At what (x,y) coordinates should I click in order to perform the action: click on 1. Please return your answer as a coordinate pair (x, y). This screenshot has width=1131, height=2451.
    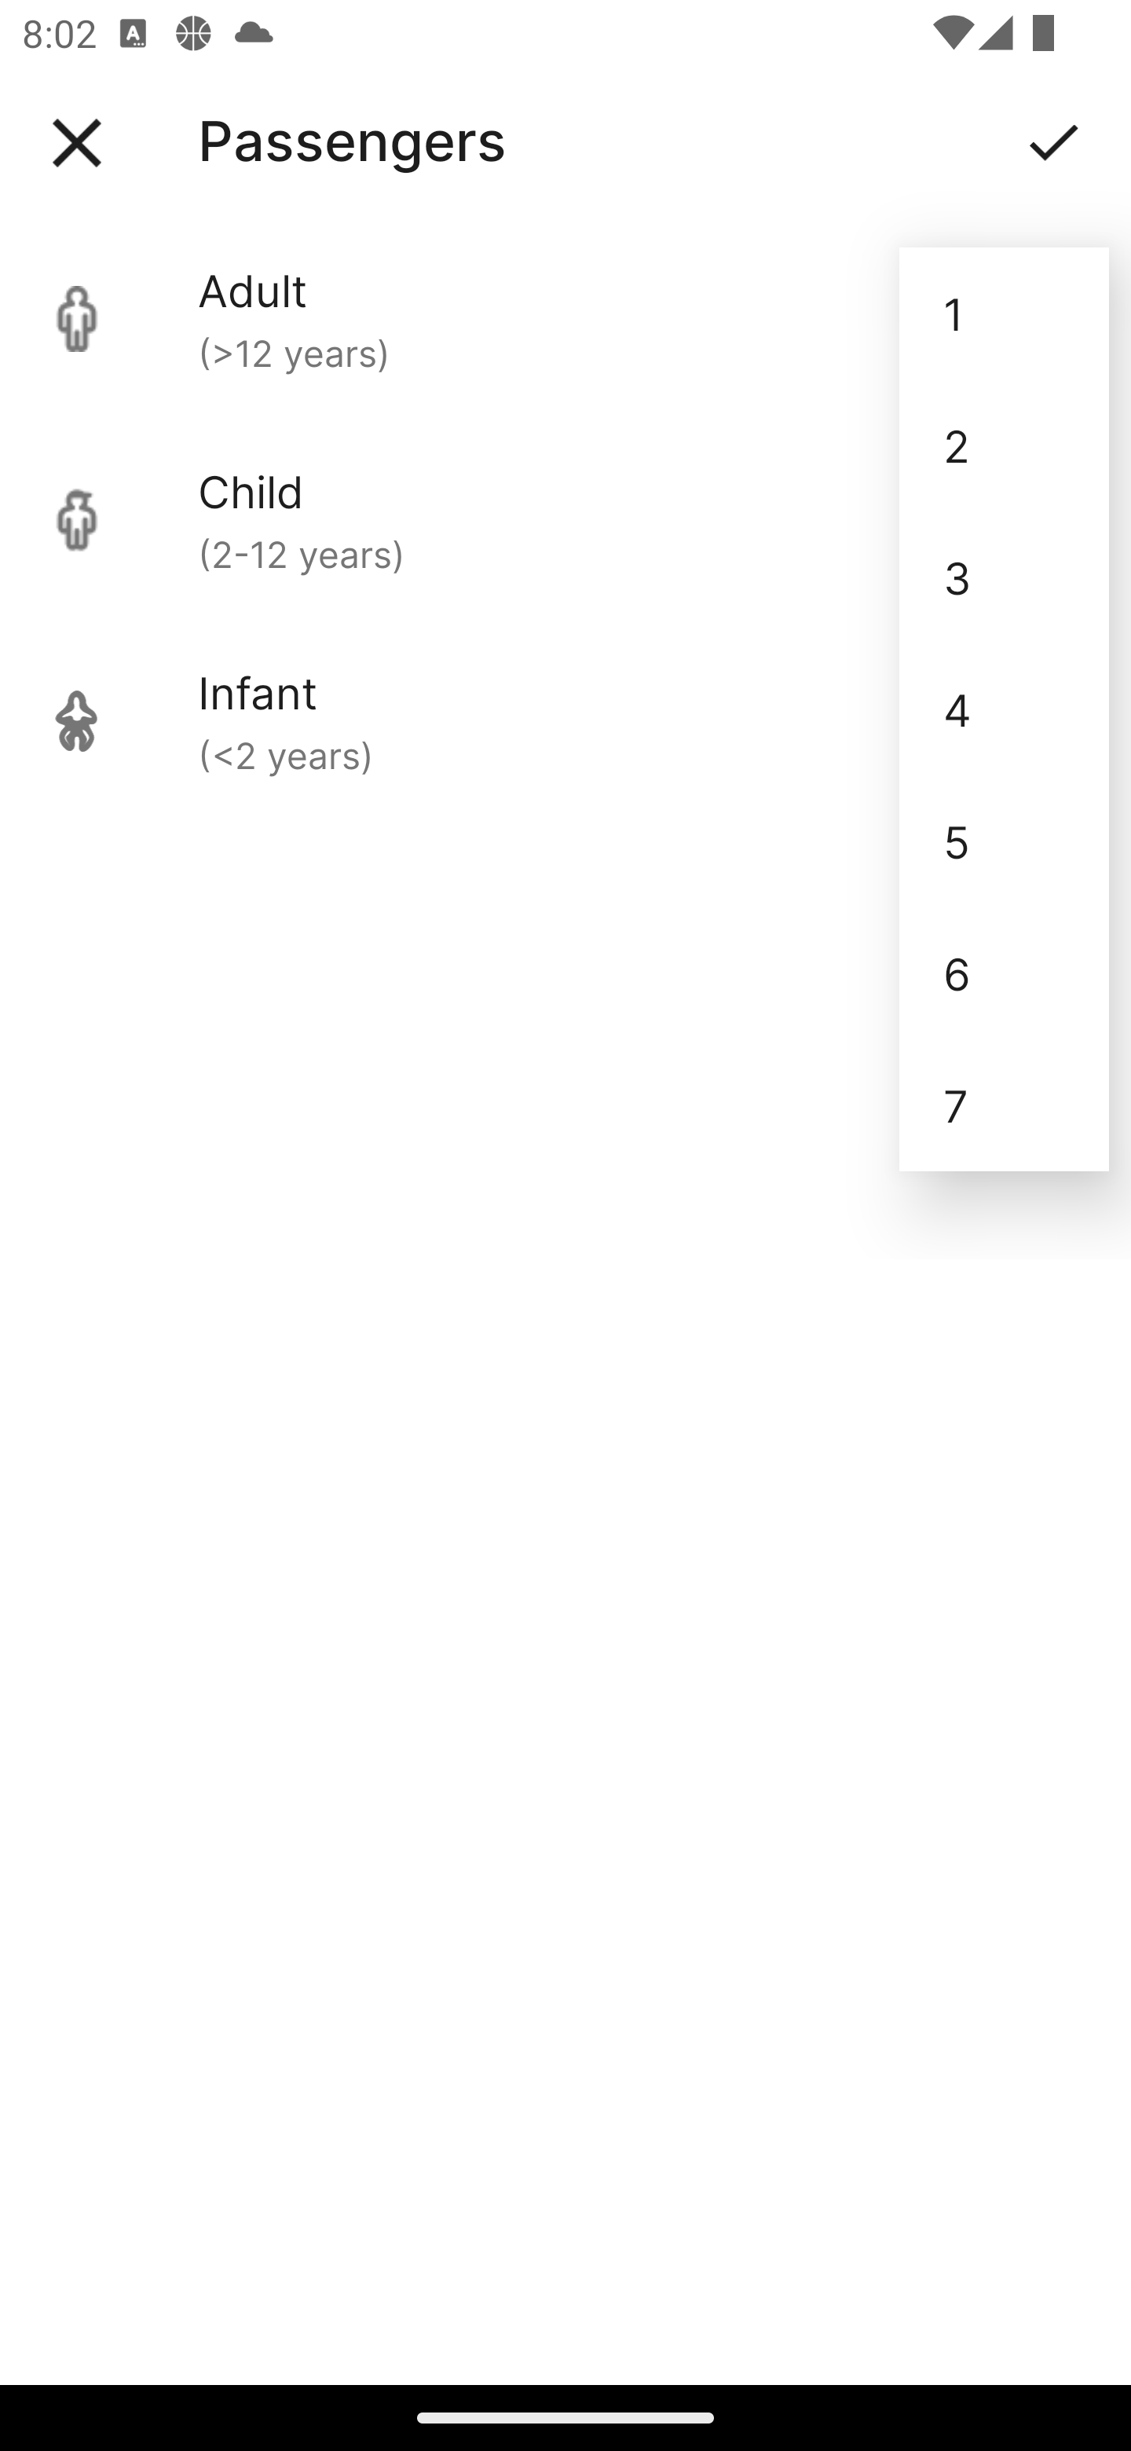
    Looking at the image, I should click on (1004, 313).